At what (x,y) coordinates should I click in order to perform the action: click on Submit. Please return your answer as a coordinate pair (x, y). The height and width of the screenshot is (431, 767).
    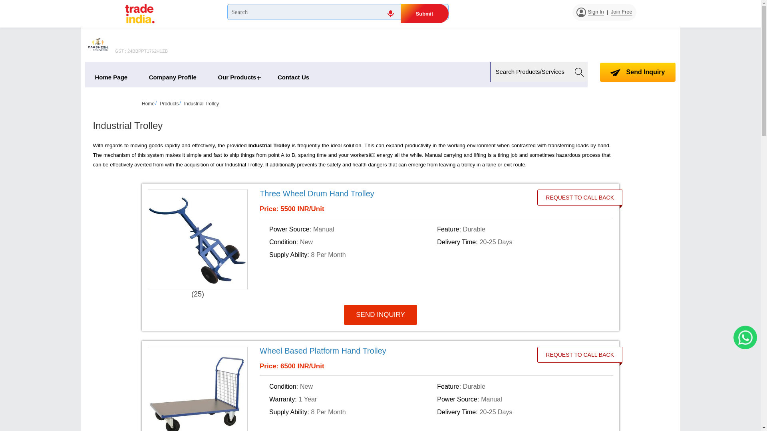
    Looking at the image, I should click on (424, 14).